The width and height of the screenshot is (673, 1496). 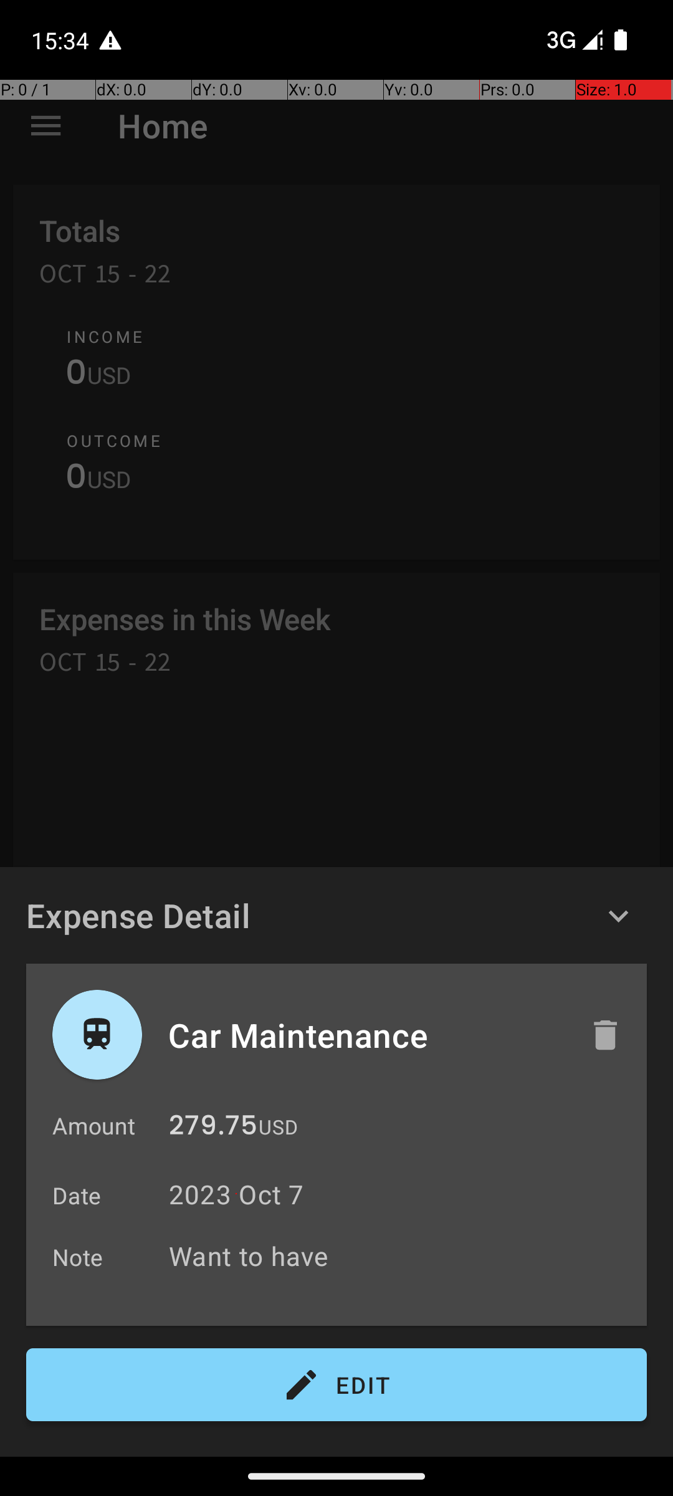 I want to click on 279.75, so click(x=213, y=1128).